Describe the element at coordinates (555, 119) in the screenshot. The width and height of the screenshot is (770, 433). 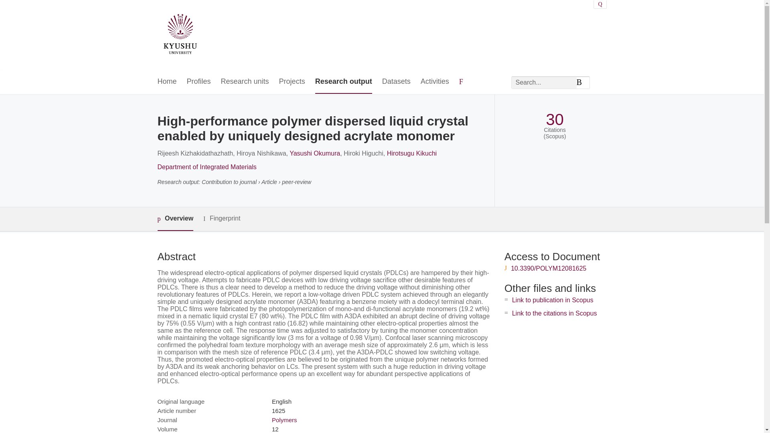
I see `30` at that location.